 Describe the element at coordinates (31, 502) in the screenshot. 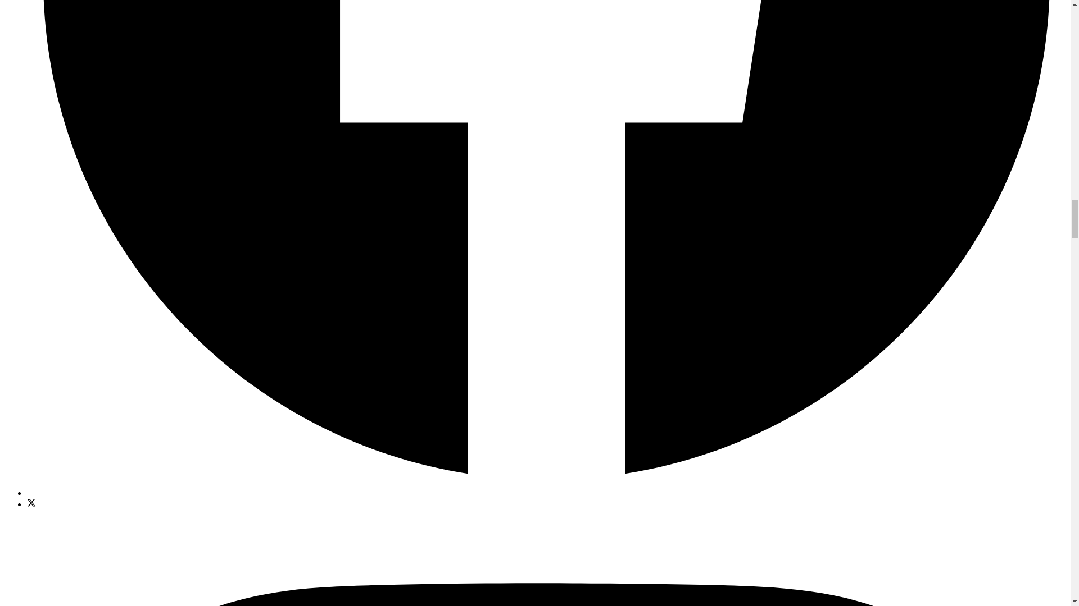

I see `X` at that location.